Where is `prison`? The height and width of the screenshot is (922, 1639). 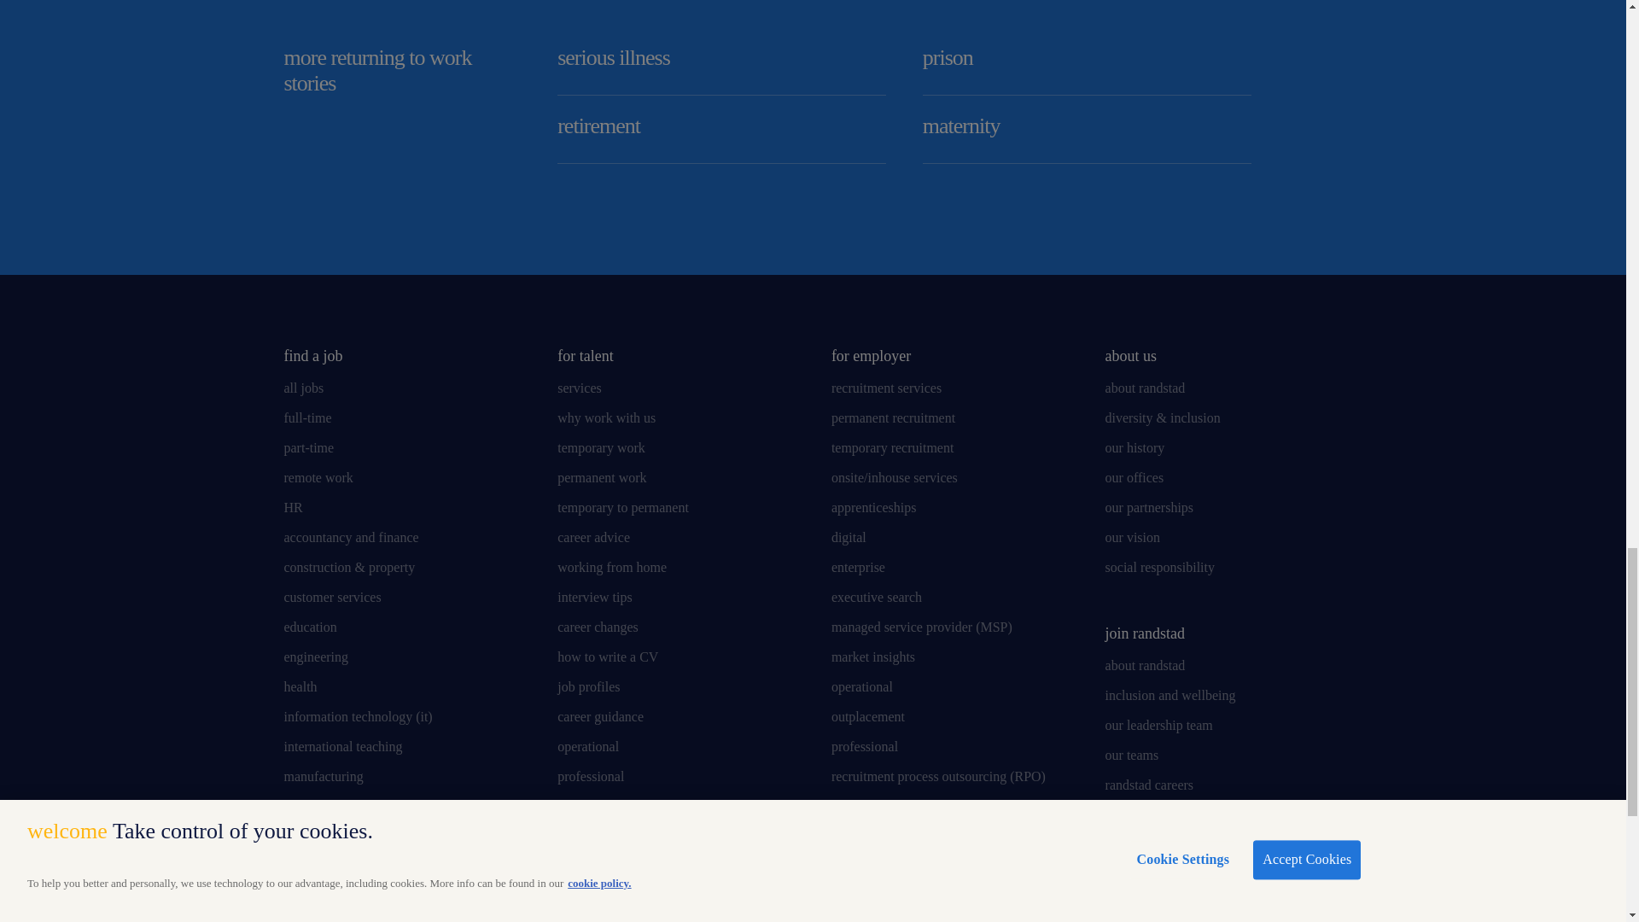 prison is located at coordinates (1087, 61).